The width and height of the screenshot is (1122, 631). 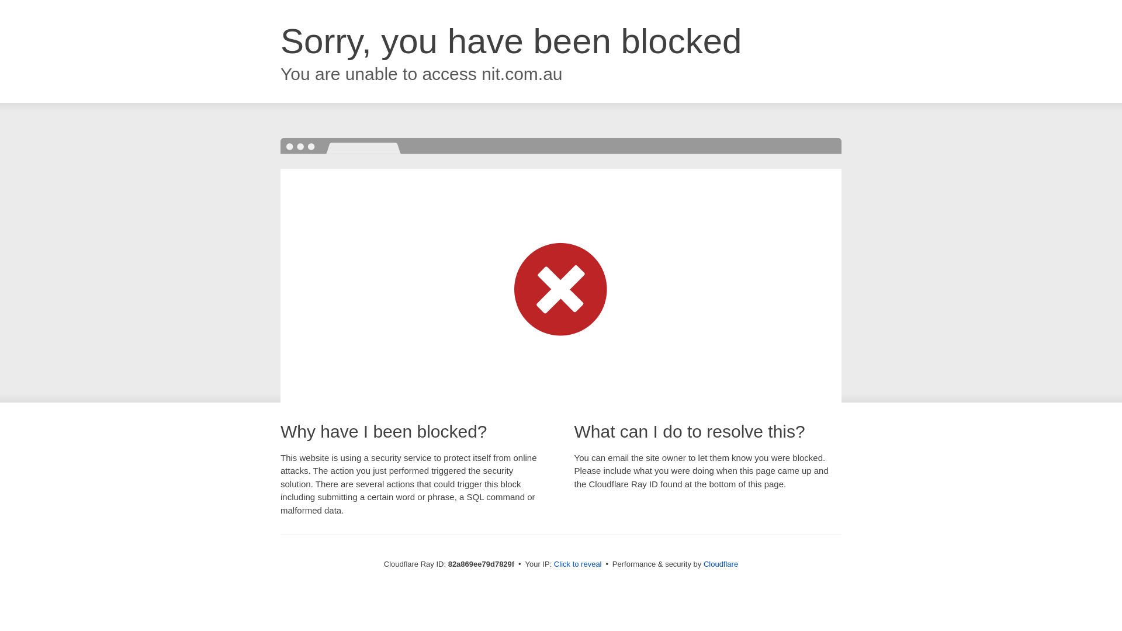 I want to click on Click to reveal, so click(x=578, y=564).